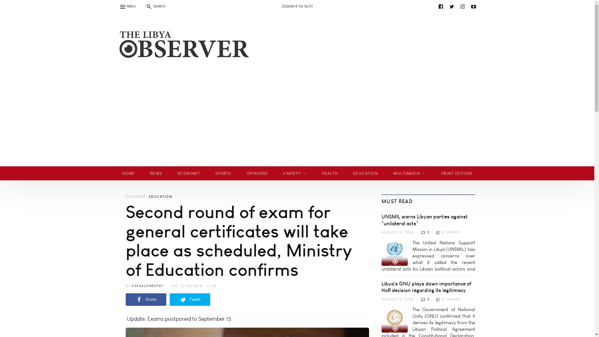  I want to click on instagram, so click(462, 6).